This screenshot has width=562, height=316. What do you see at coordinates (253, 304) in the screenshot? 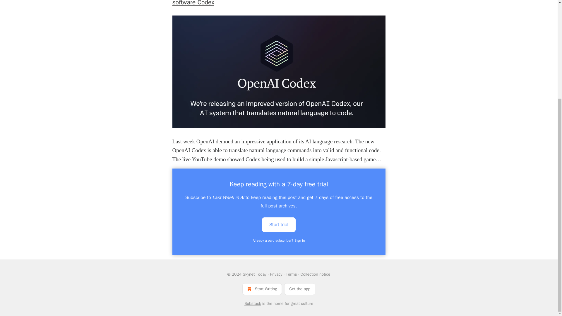
I see `Substack` at bounding box center [253, 304].